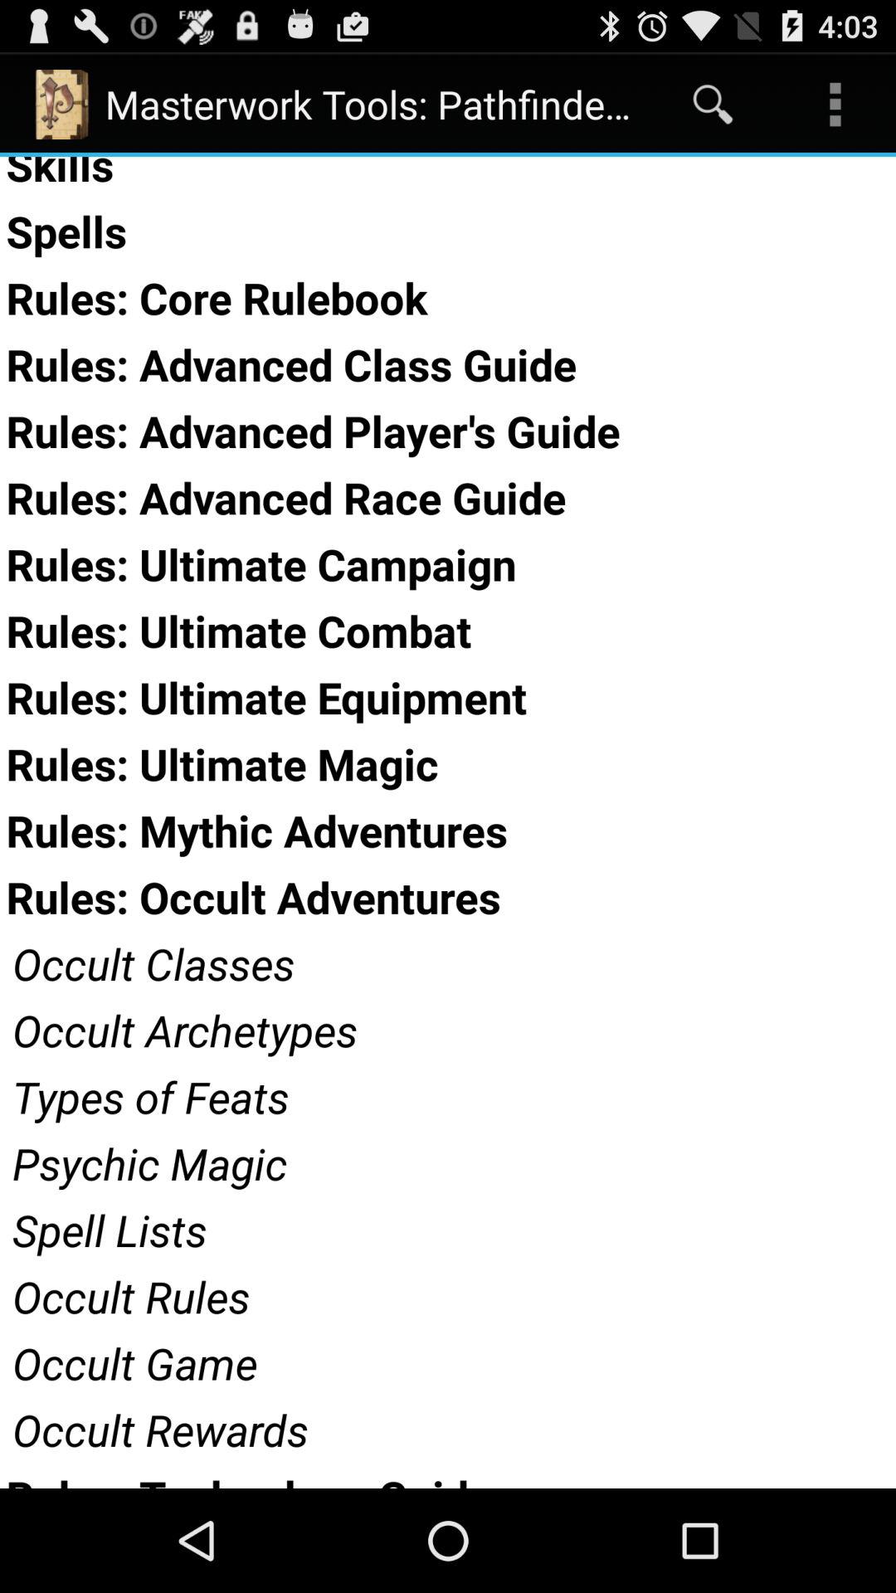  What do you see at coordinates (713, 105) in the screenshot?
I see `turn on the item next to the masterwork tools pathfinder` at bounding box center [713, 105].